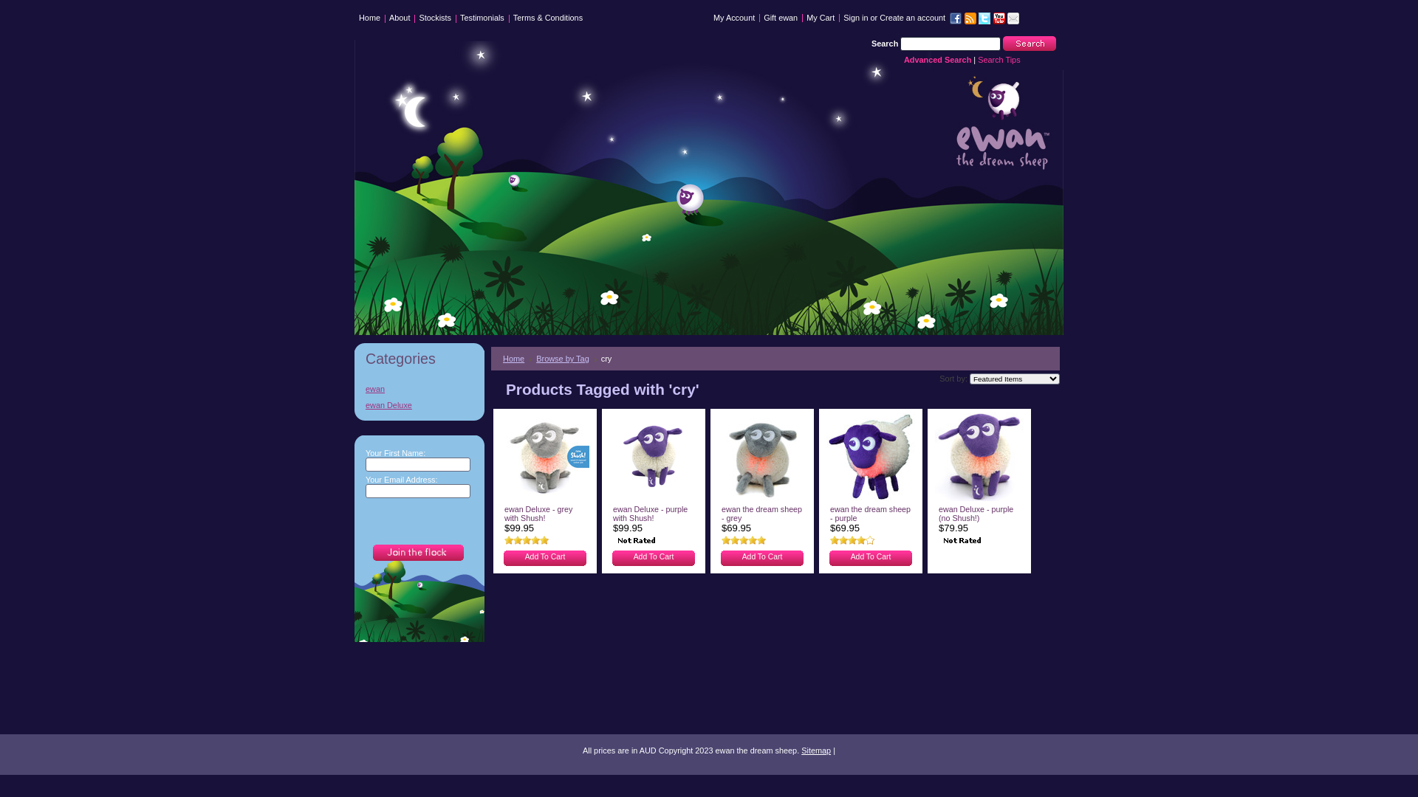 The height and width of the screenshot is (797, 1418). What do you see at coordinates (816, 751) in the screenshot?
I see `Sitemap` at bounding box center [816, 751].